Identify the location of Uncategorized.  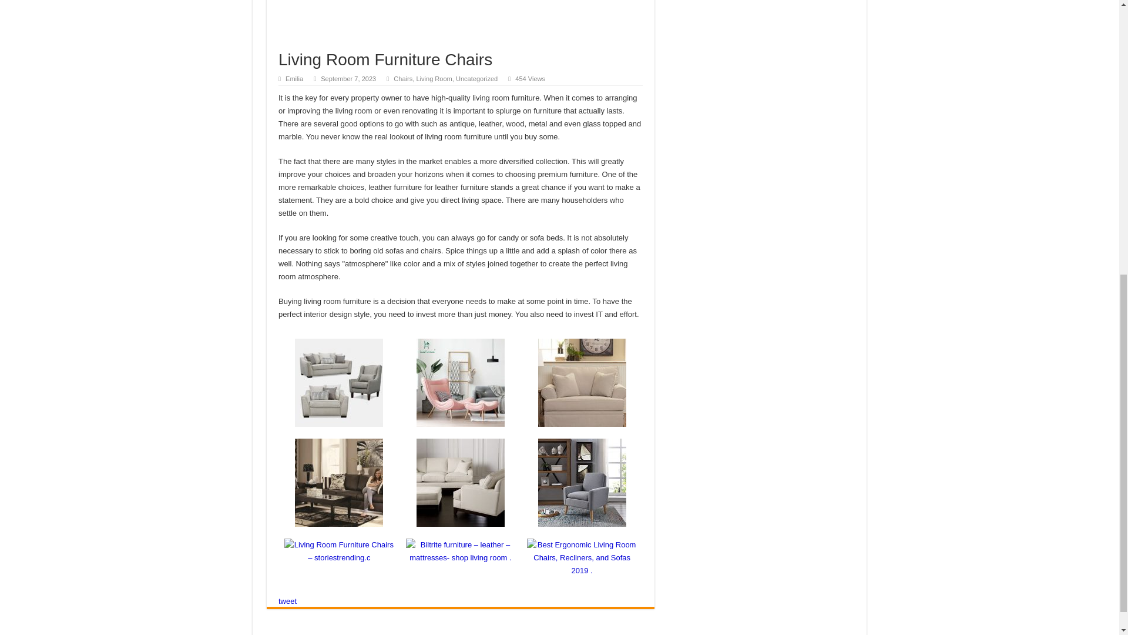
(476, 79).